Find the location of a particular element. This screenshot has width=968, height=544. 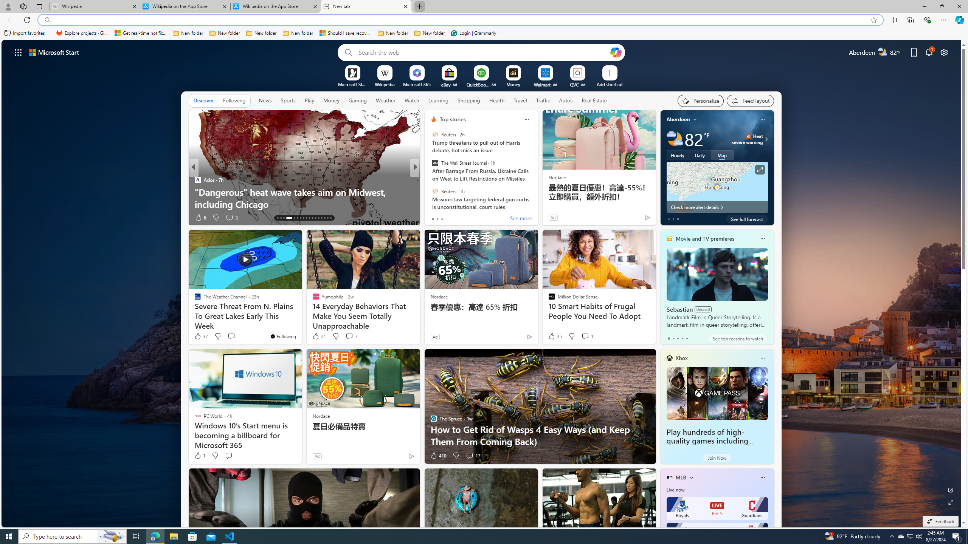

Click to see more information is located at coordinates (760, 170).